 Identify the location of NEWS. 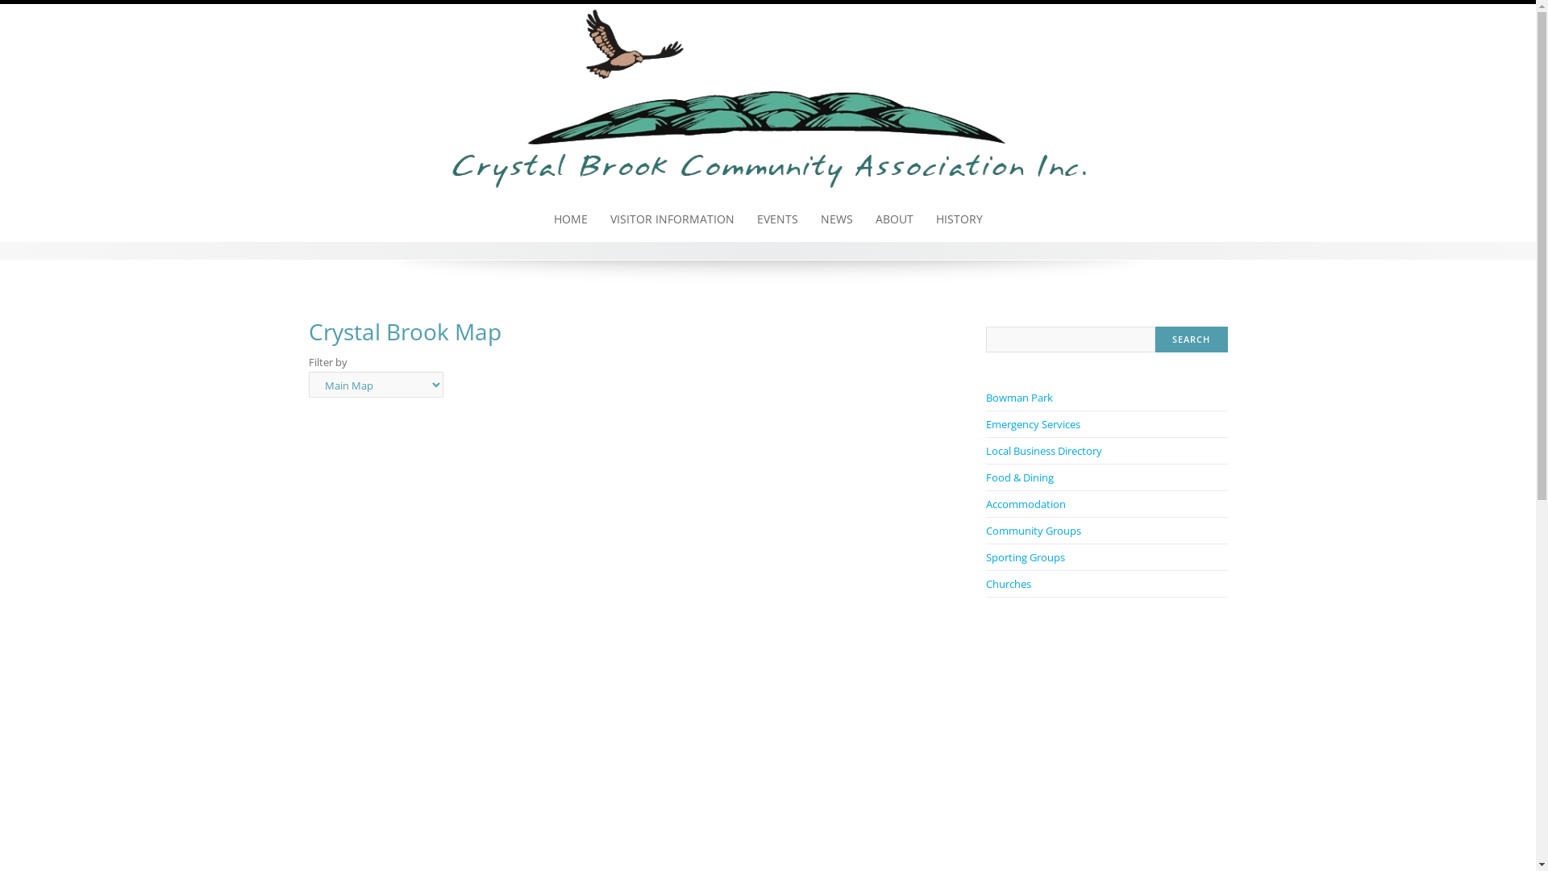
(837, 219).